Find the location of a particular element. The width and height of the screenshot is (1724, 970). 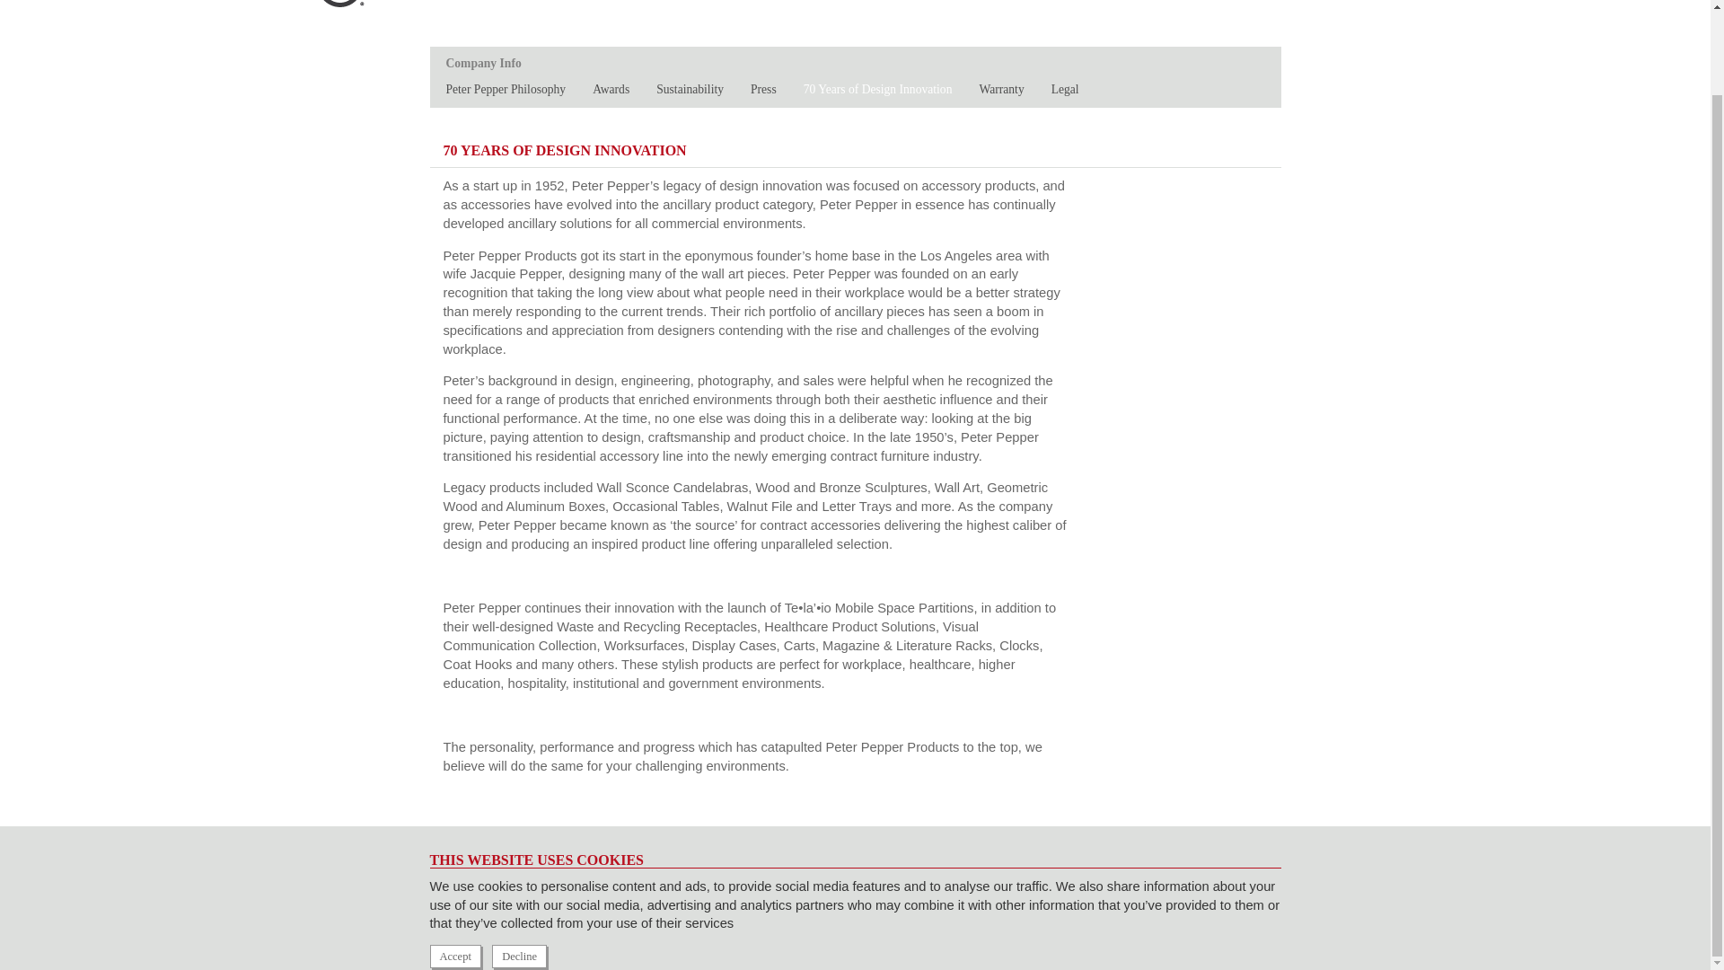

Awards is located at coordinates (611, 88).